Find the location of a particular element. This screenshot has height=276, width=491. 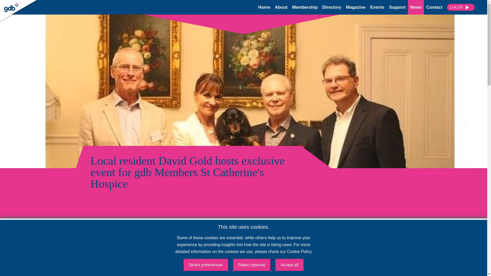

Membership is located at coordinates (305, 7).